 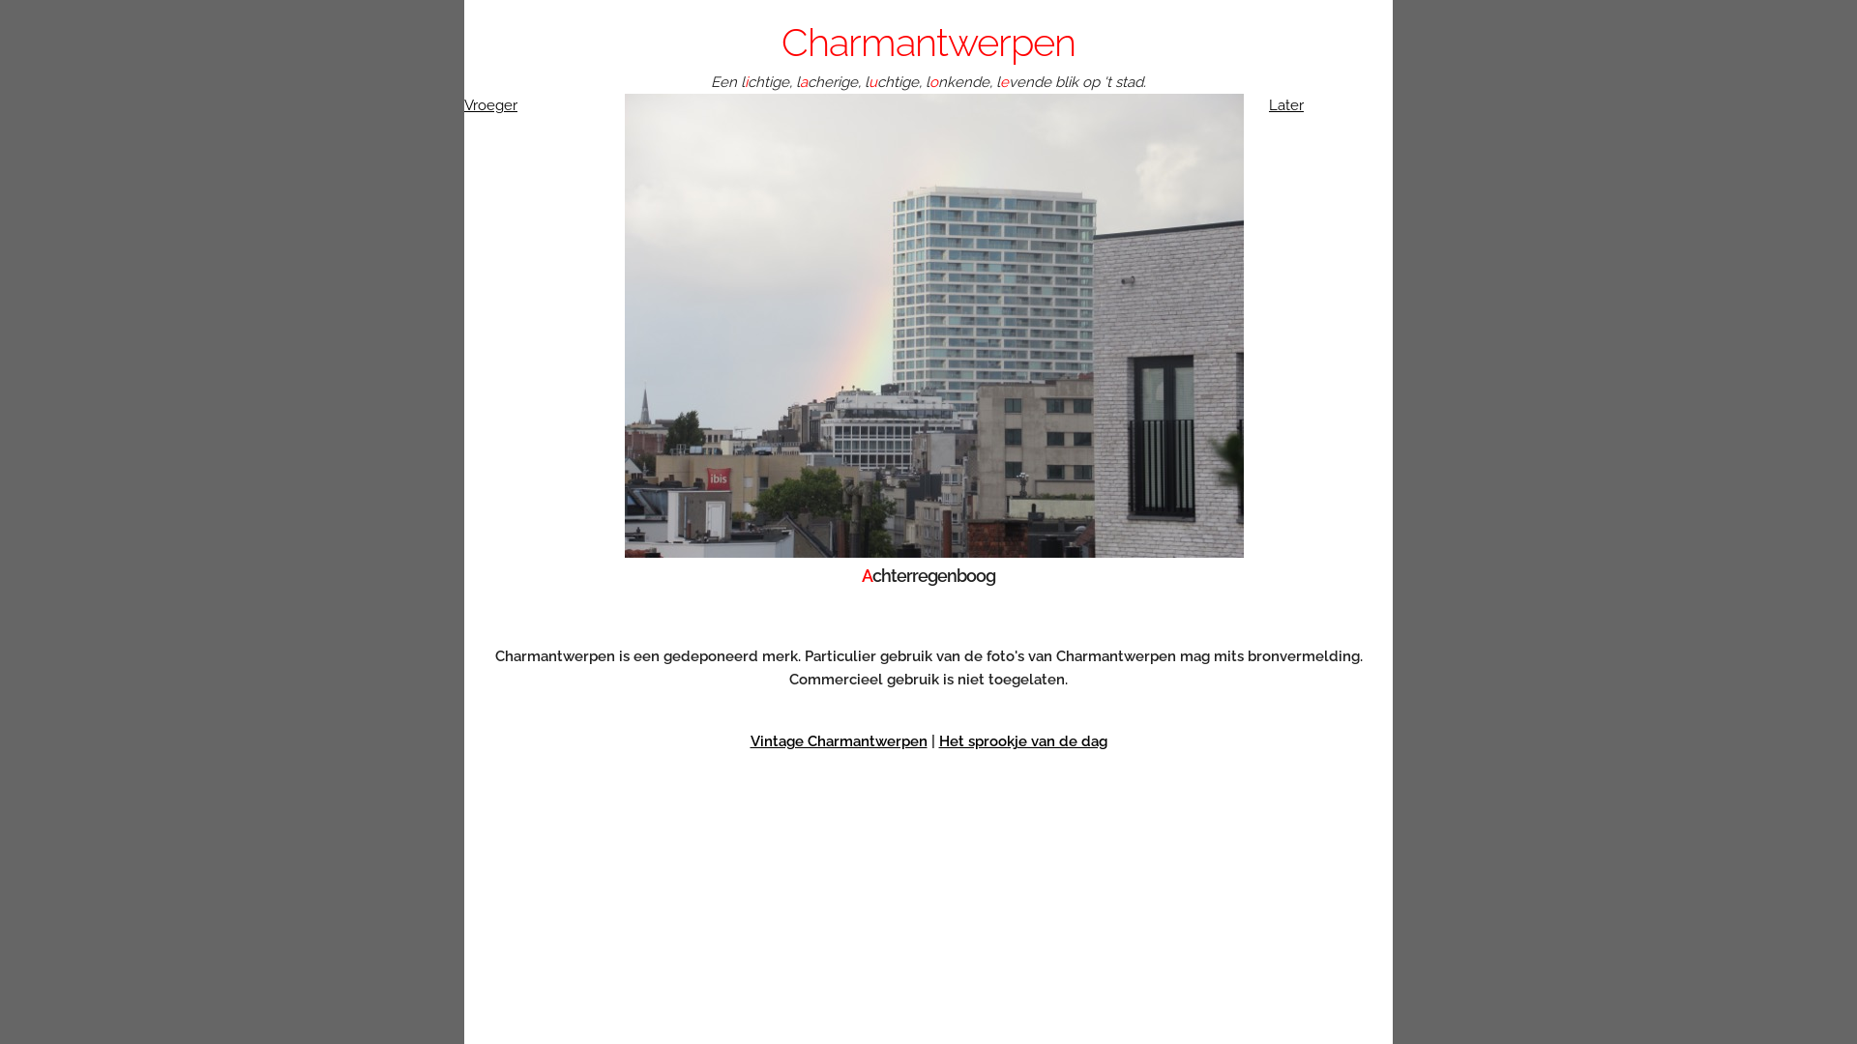 I want to click on Later, so click(x=1286, y=105).